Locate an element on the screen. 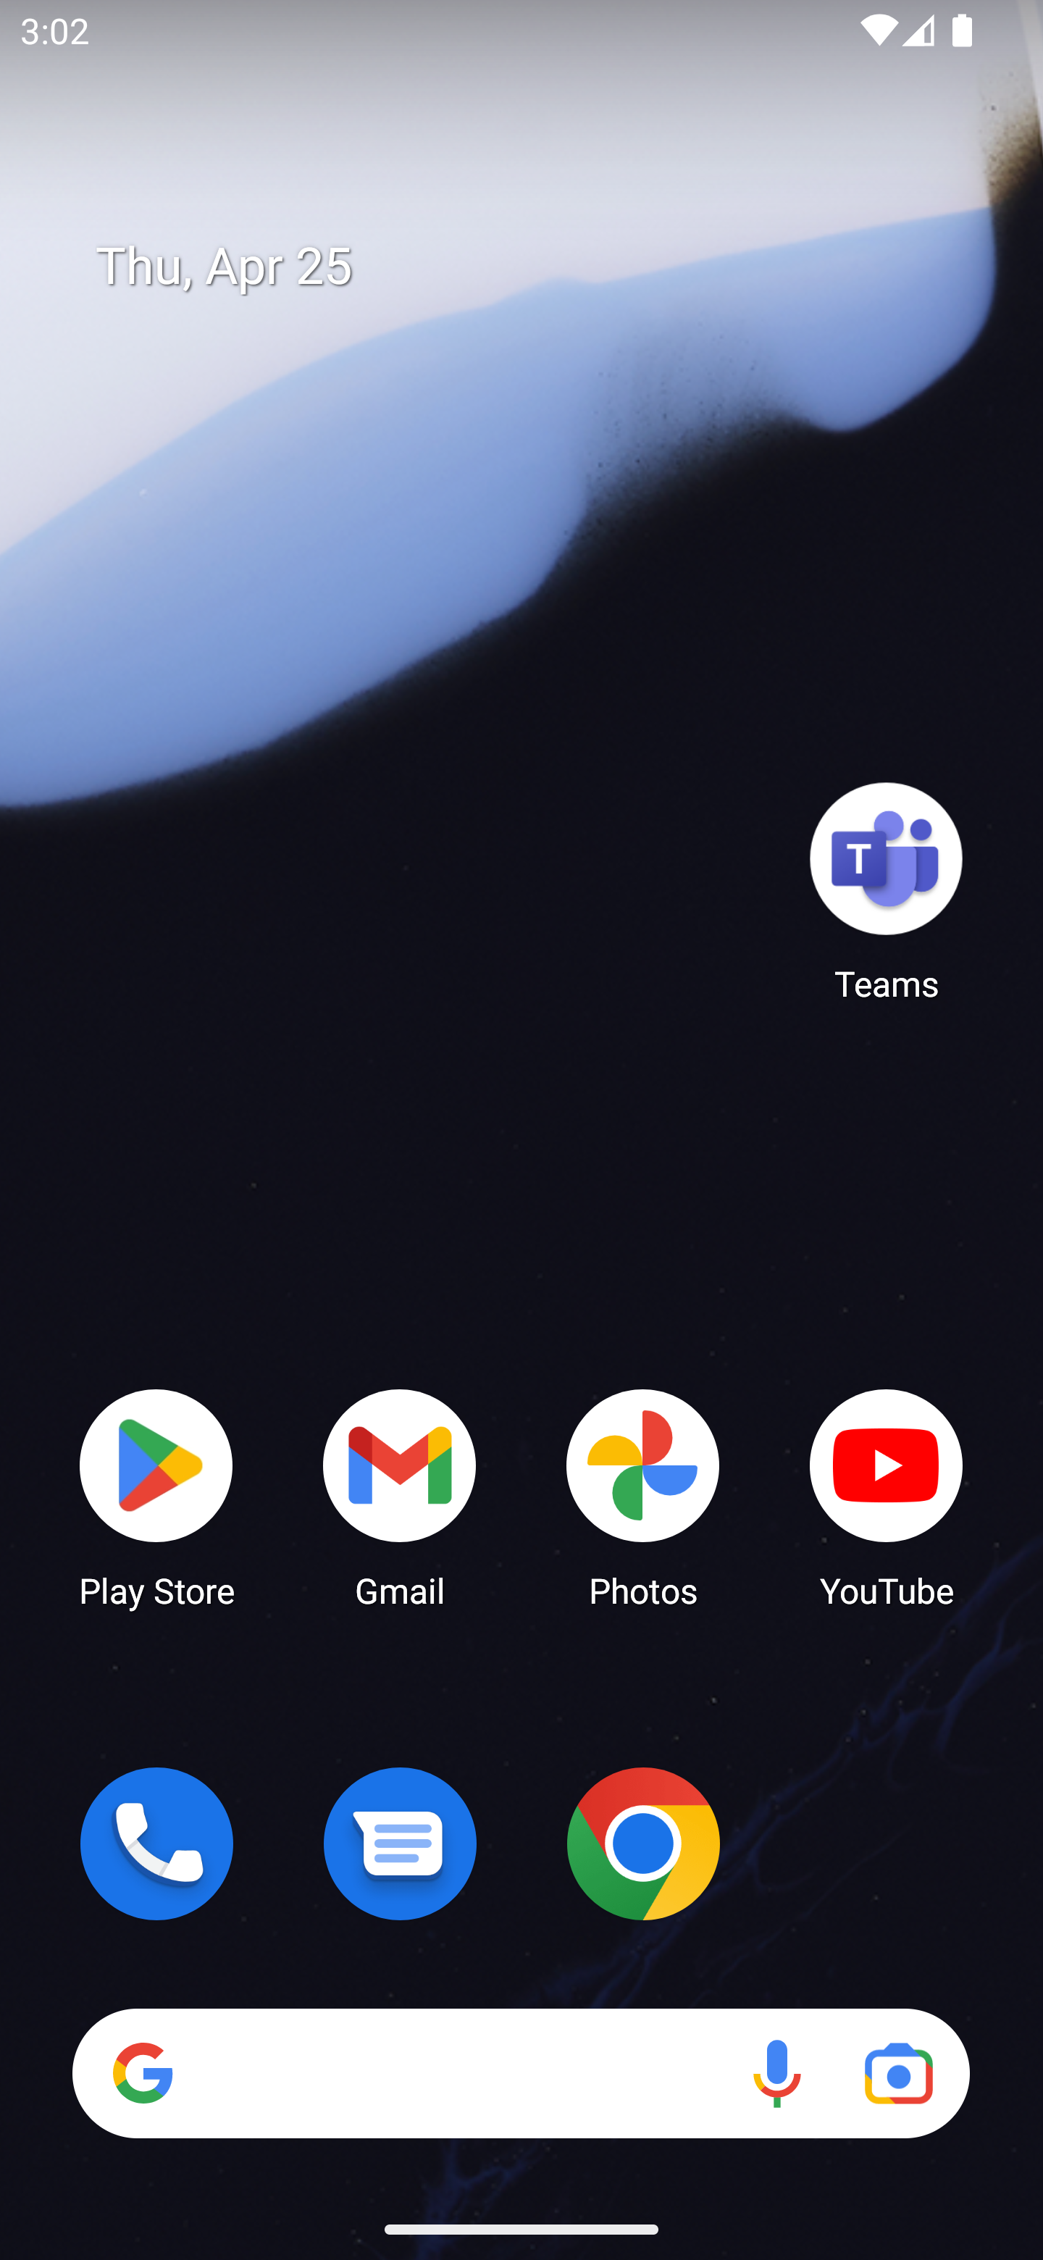 Image resolution: width=1043 pixels, height=2260 pixels. Thu, Apr 25 is located at coordinates (542, 267).